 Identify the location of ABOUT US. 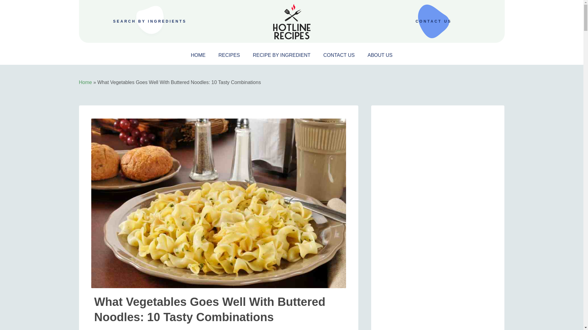
(380, 55).